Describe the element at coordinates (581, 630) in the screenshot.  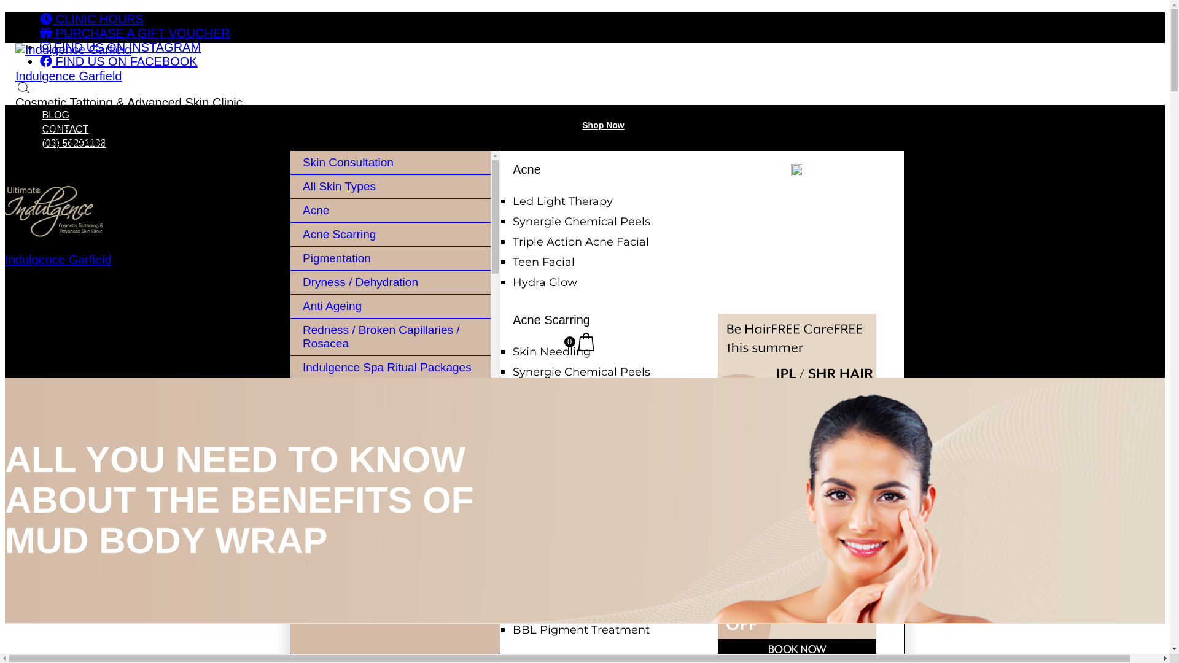
I see `BBL Pigment Treatment` at that location.